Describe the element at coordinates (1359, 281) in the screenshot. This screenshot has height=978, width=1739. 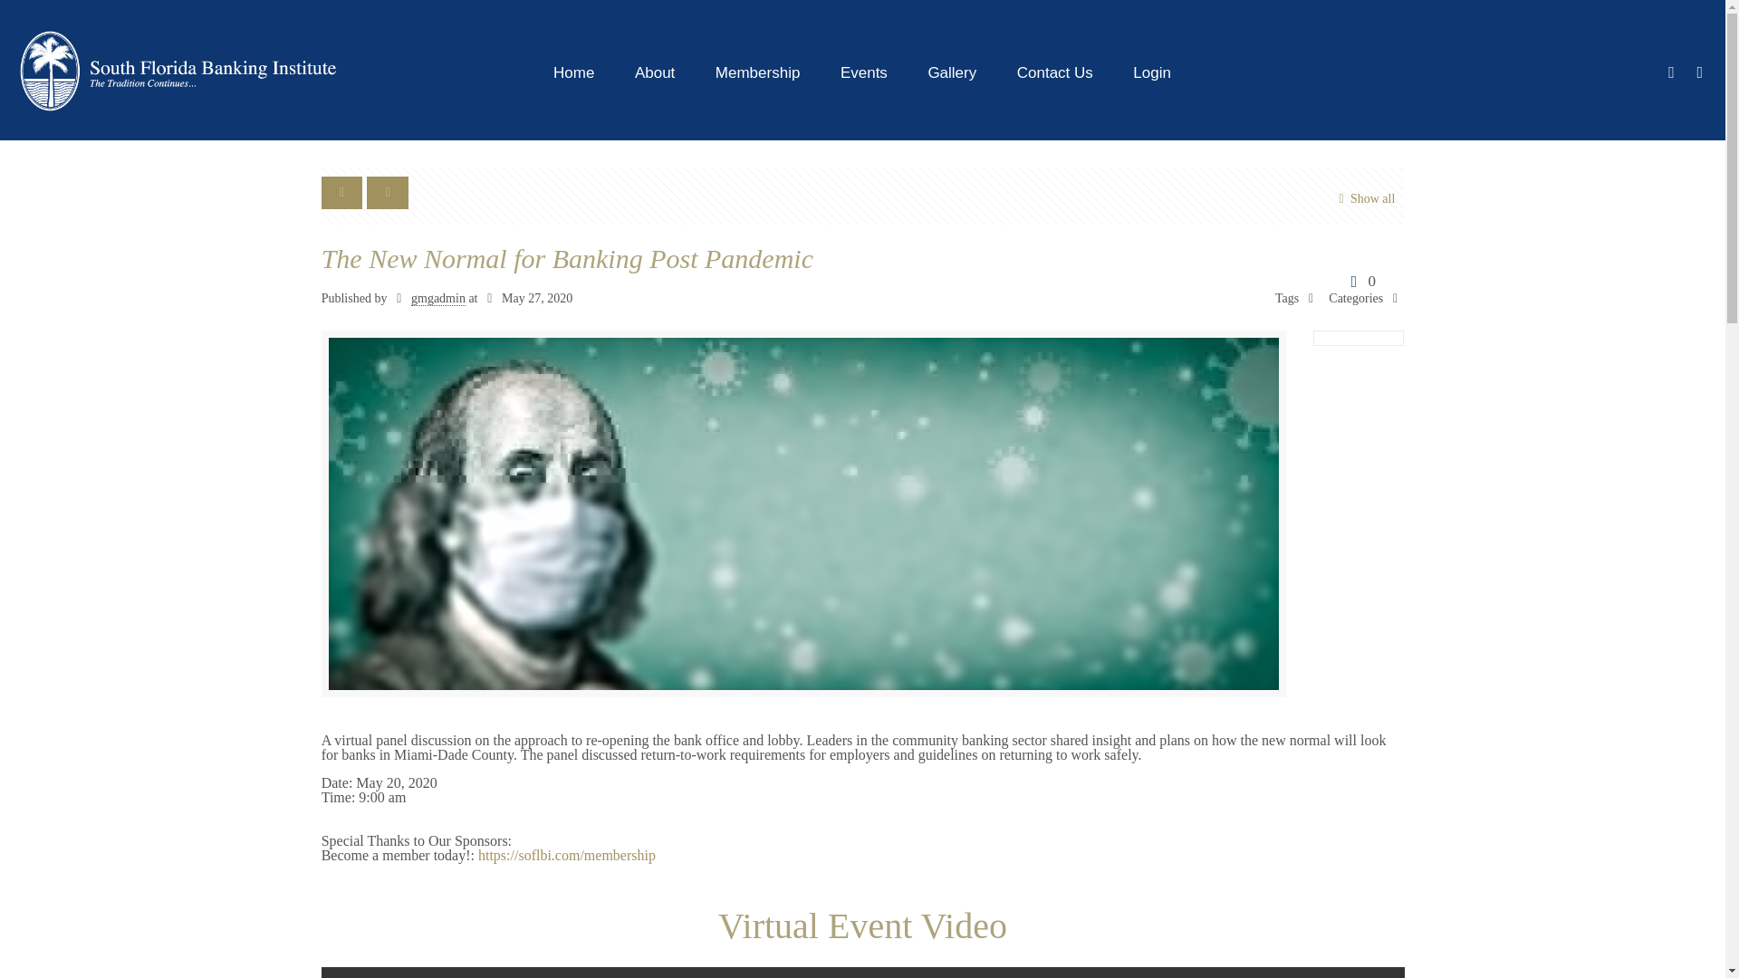
I see `0` at that location.